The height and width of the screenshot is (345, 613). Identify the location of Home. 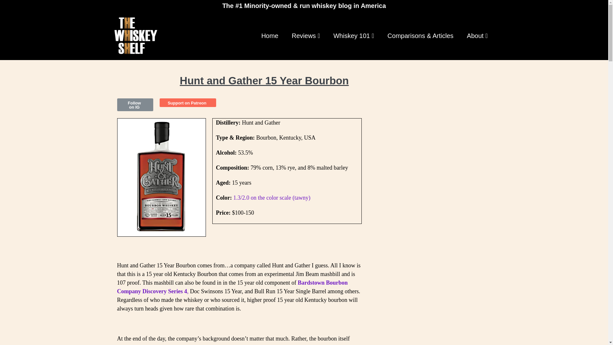
(269, 36).